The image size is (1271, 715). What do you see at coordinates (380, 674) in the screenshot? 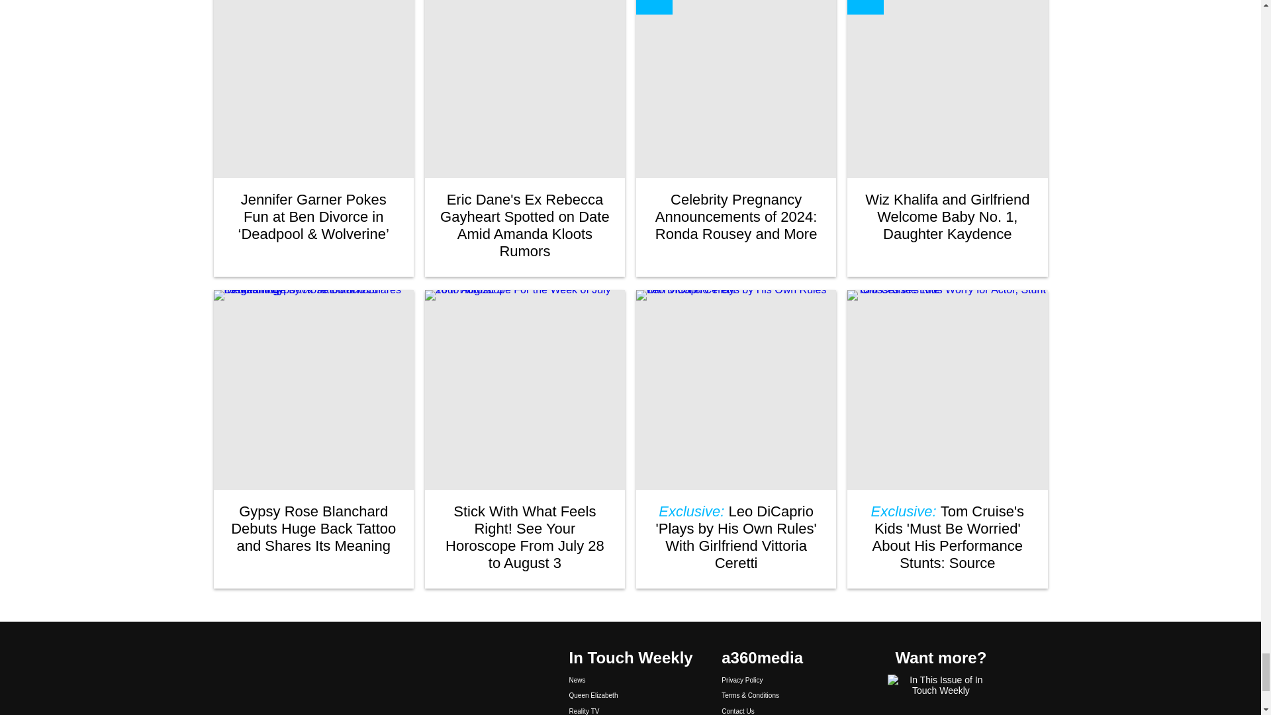
I see `Home` at bounding box center [380, 674].